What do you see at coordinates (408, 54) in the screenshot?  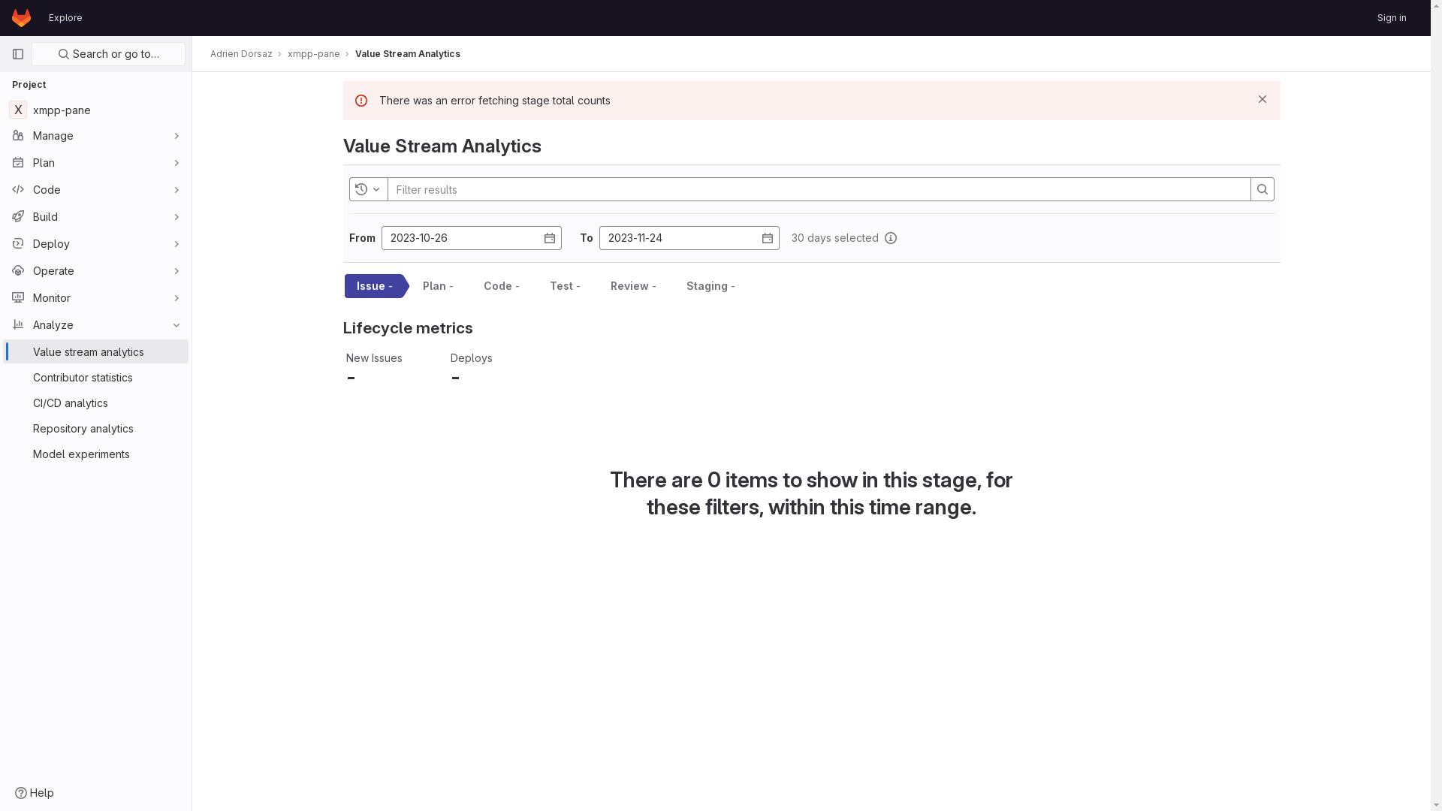 I see `Value Stream Analytics` at bounding box center [408, 54].